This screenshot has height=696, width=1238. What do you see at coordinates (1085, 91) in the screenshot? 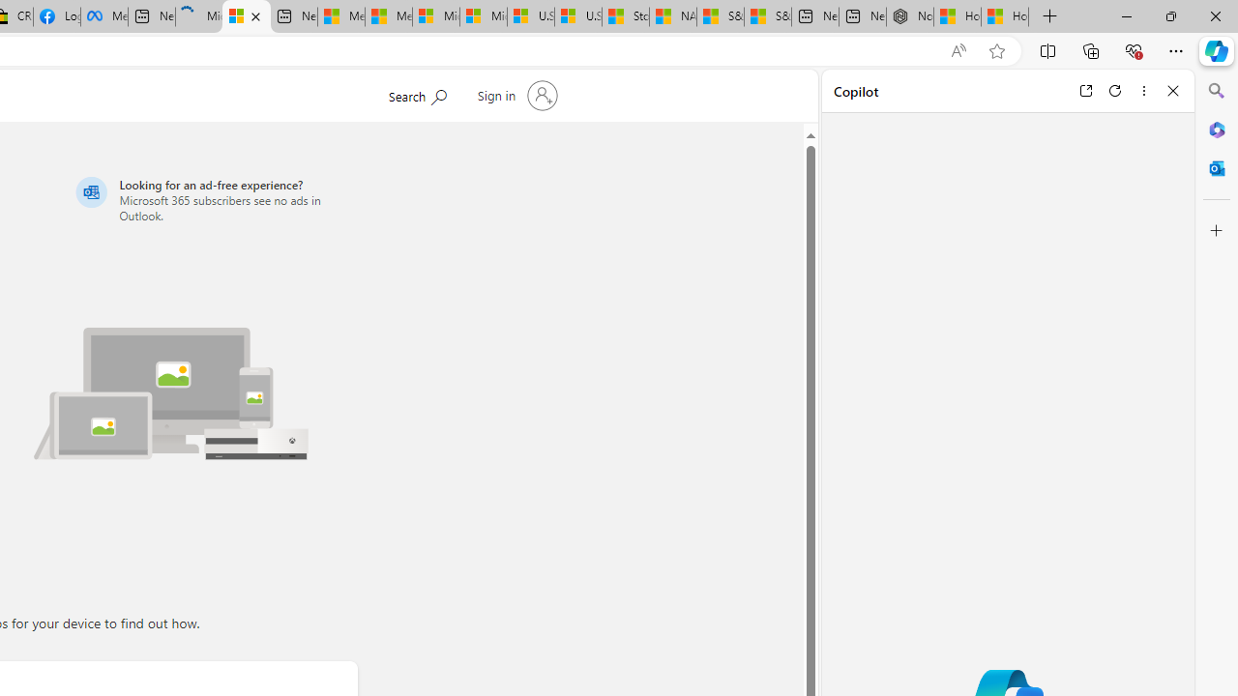
I see `Open link in new tab` at bounding box center [1085, 91].